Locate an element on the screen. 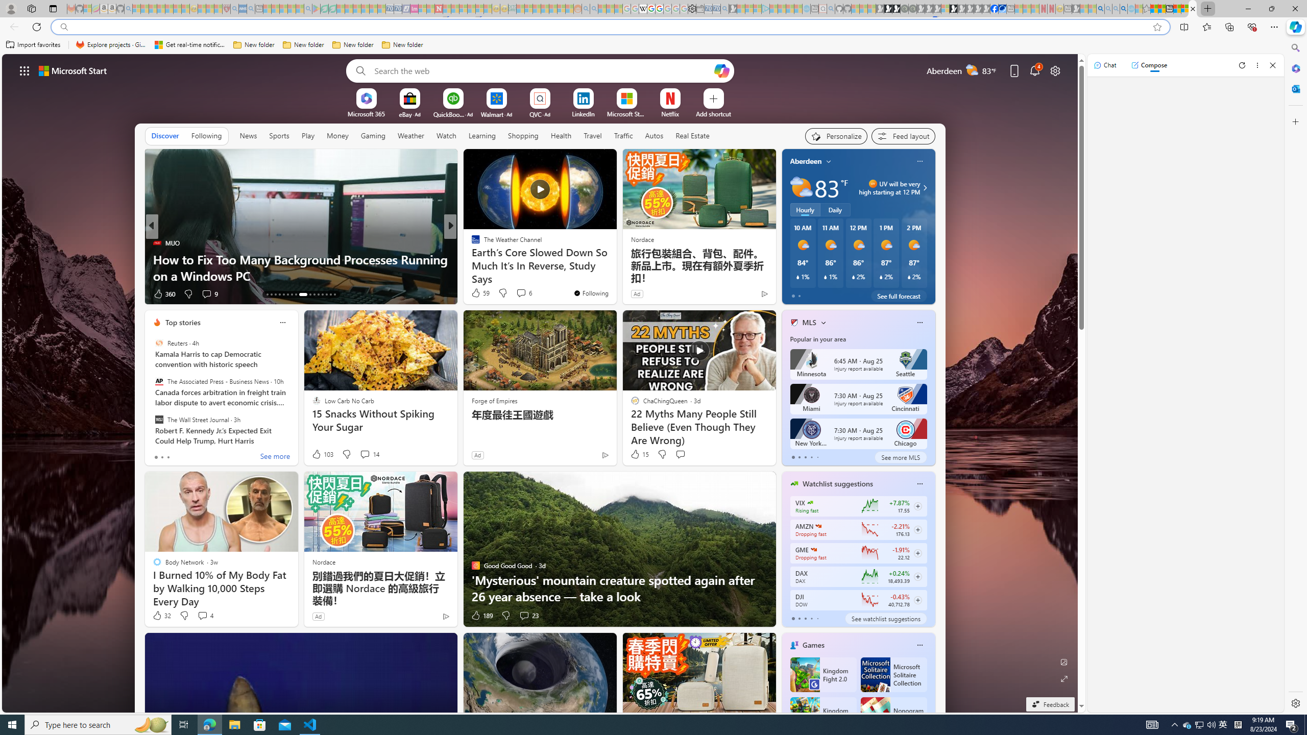 This screenshot has width=1307, height=735. You're following The Weather Channel is located at coordinates (591, 293).